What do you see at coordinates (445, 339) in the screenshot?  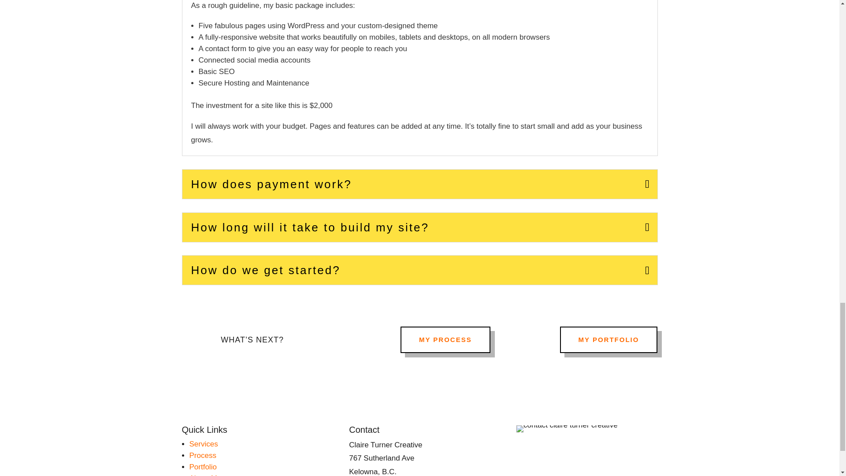 I see `MY PROCESS` at bounding box center [445, 339].